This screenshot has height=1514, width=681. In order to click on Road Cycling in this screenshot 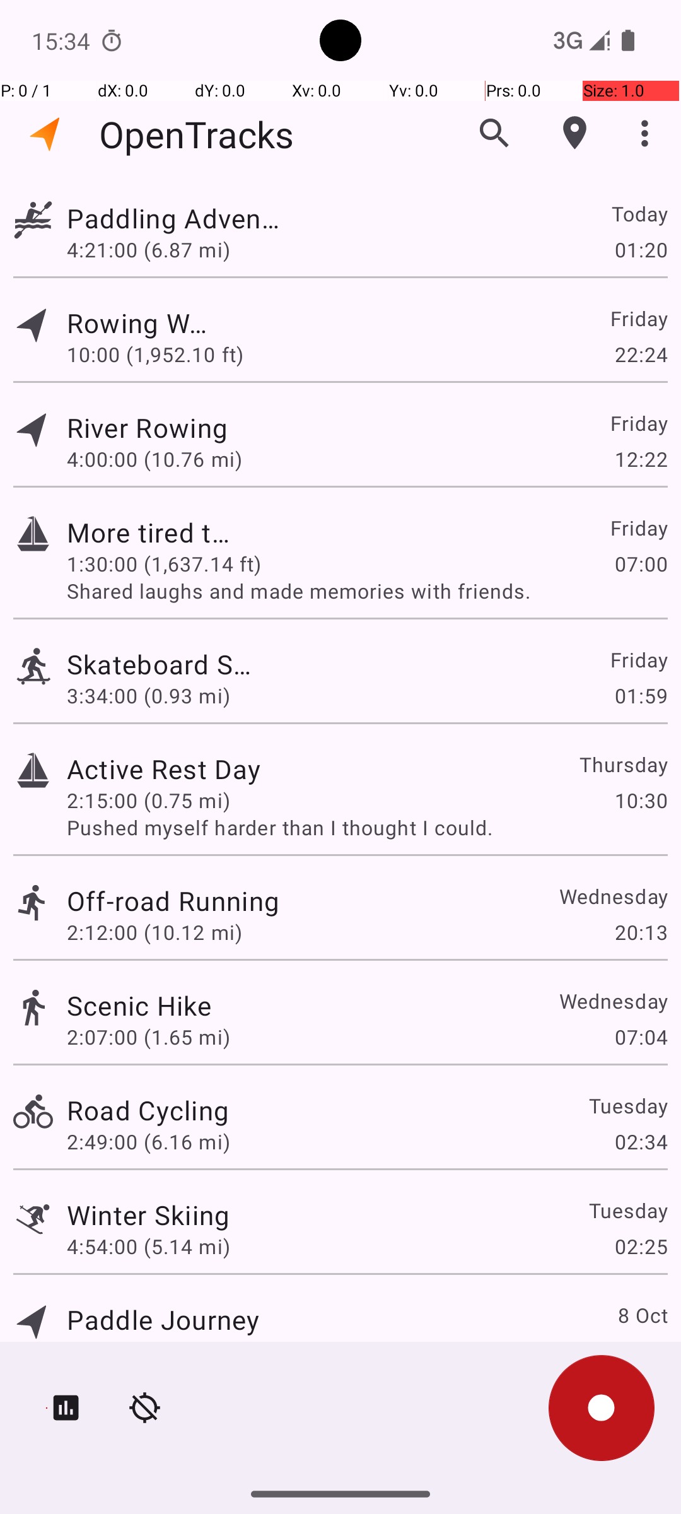, I will do `click(148, 1110)`.